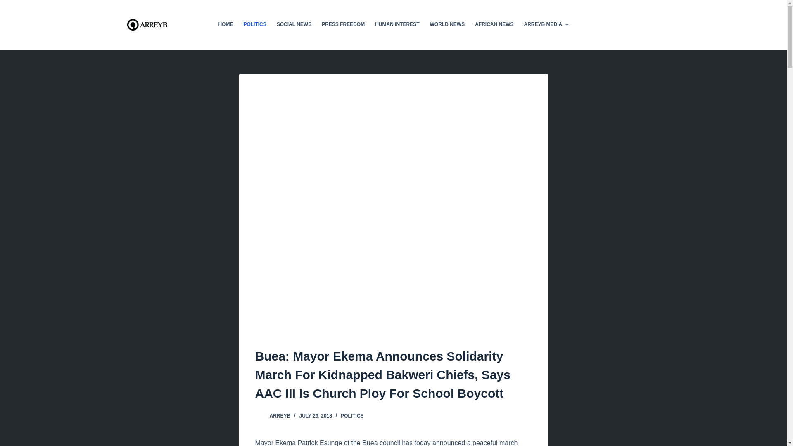 Image resolution: width=793 pixels, height=446 pixels. Describe the element at coordinates (343, 25) in the screenshot. I see `PRESS FREEDOM` at that location.